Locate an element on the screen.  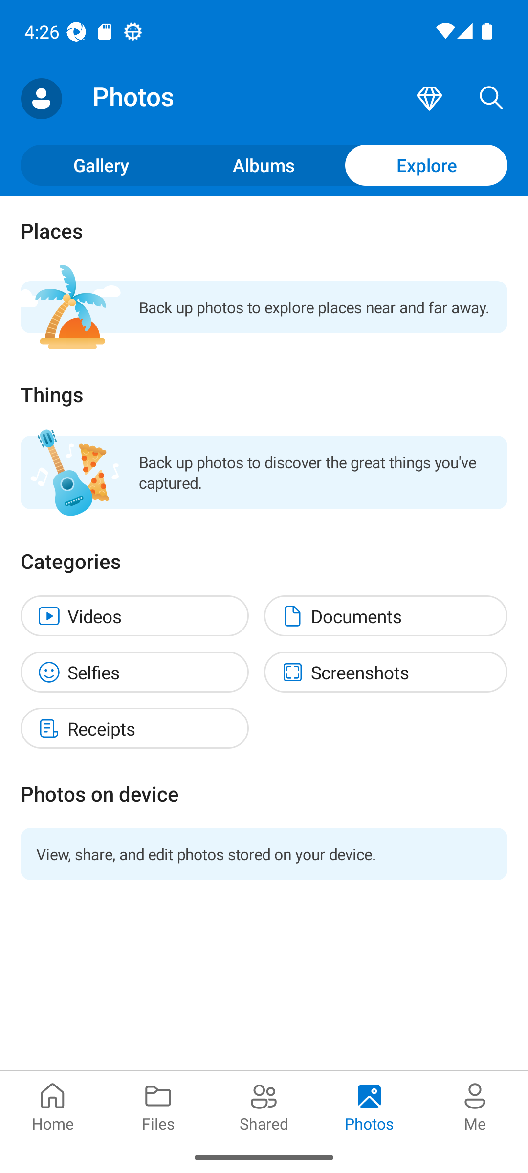
Account switcher is located at coordinates (41, 99).